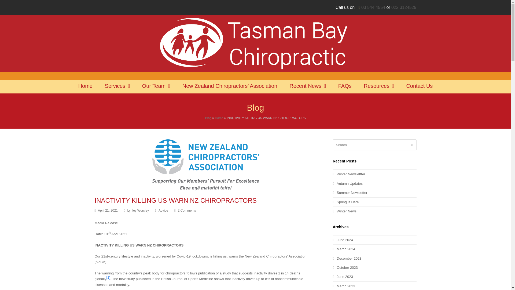 The image size is (515, 290). What do you see at coordinates (85, 86) in the screenshot?
I see `Home` at bounding box center [85, 86].